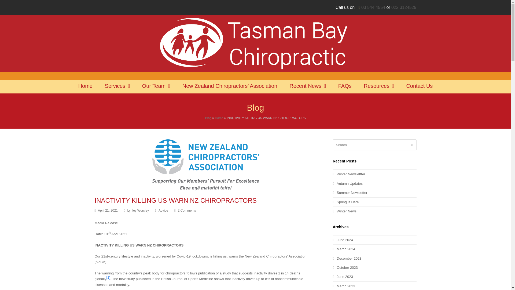 The image size is (515, 290). What do you see at coordinates (85, 86) in the screenshot?
I see `Home` at bounding box center [85, 86].